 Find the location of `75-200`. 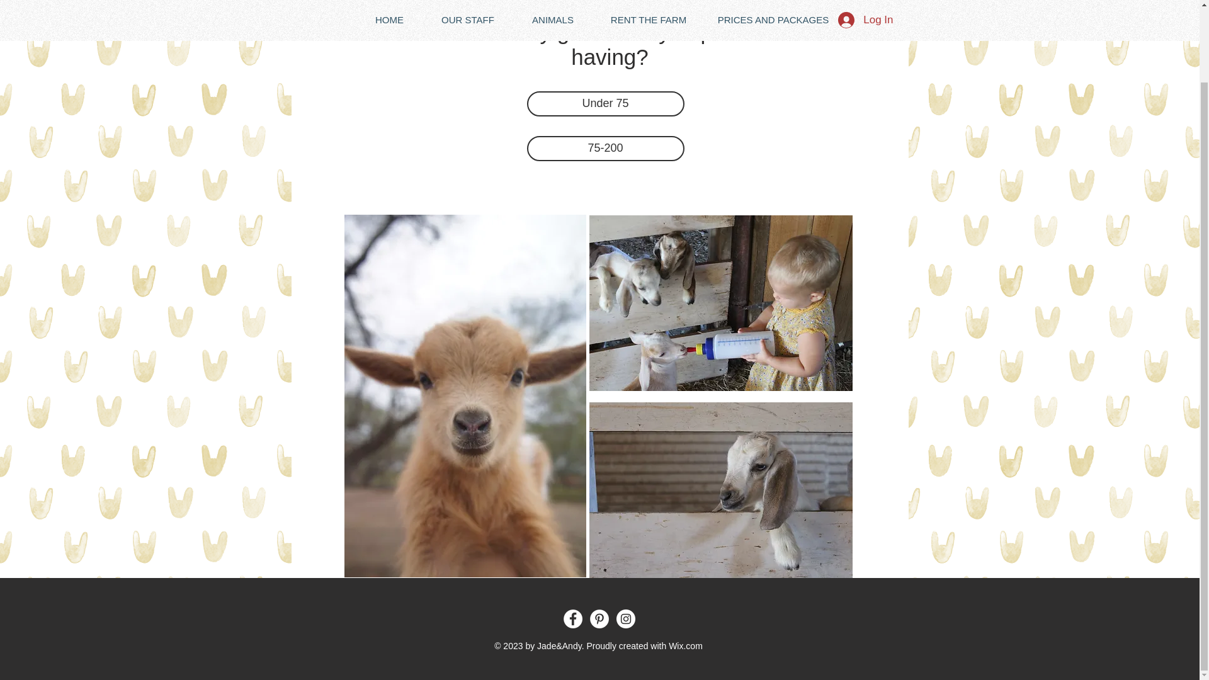

75-200 is located at coordinates (604, 149).